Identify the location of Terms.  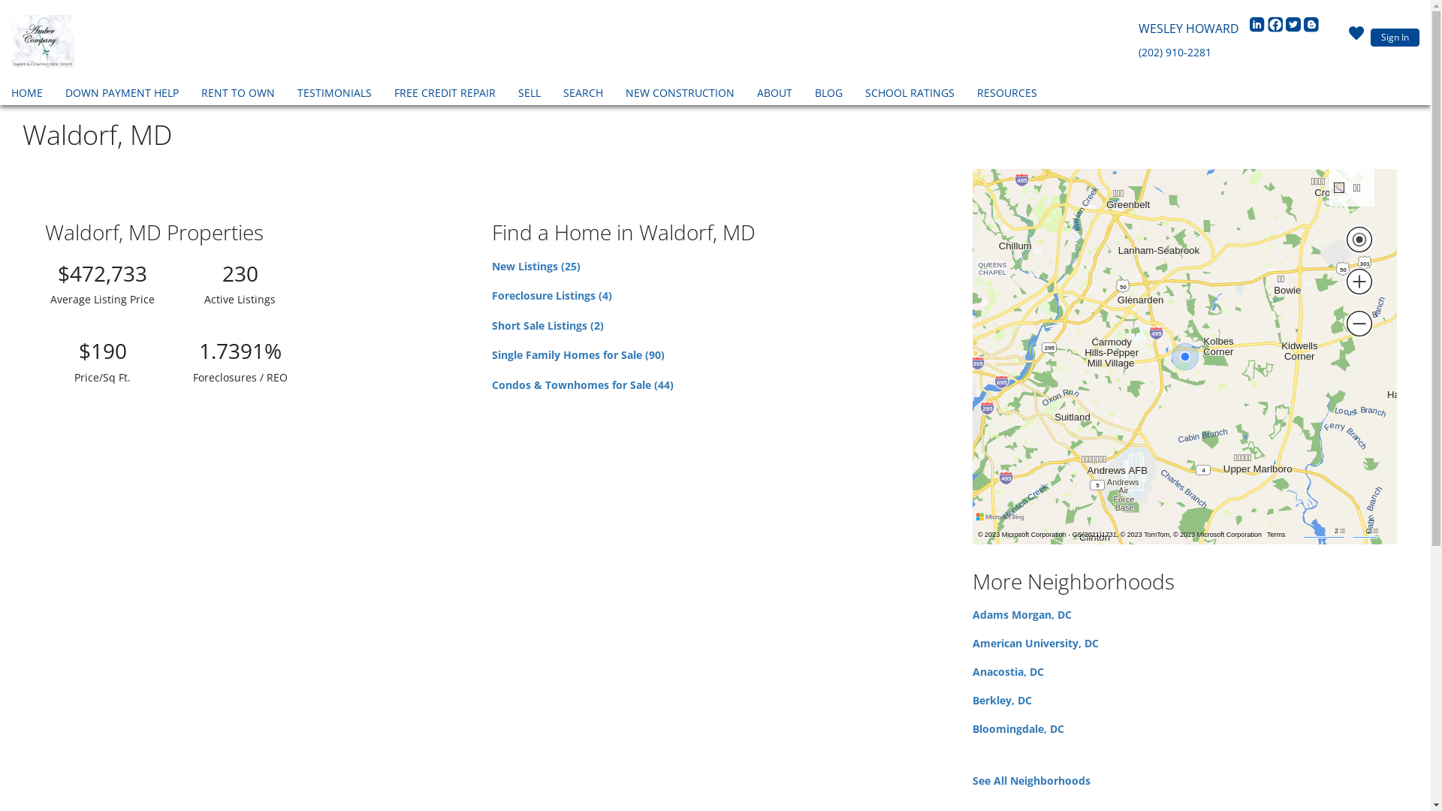
(1277, 535).